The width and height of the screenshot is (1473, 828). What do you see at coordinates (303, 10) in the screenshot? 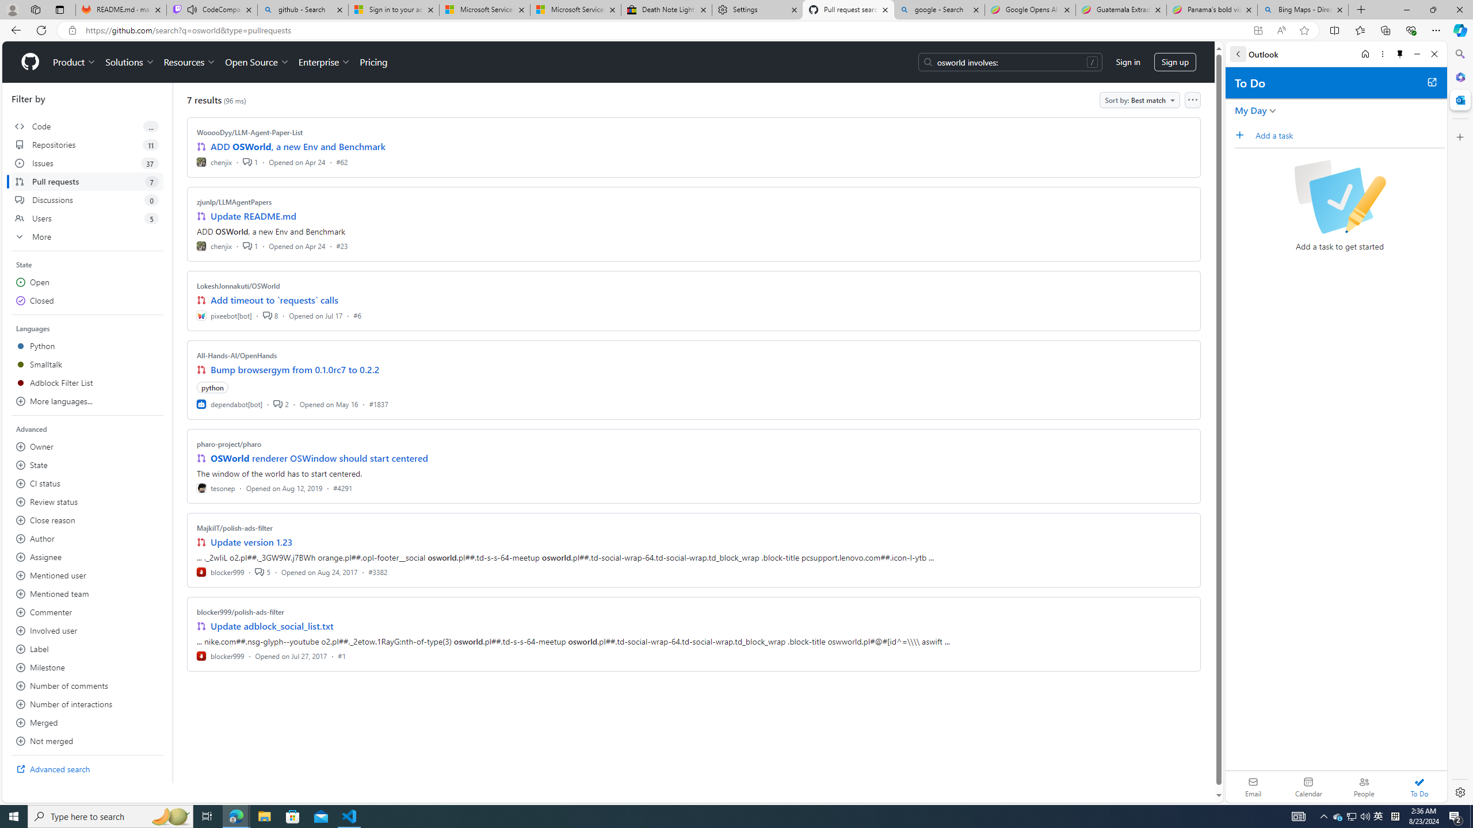
I see `github - Search` at bounding box center [303, 10].